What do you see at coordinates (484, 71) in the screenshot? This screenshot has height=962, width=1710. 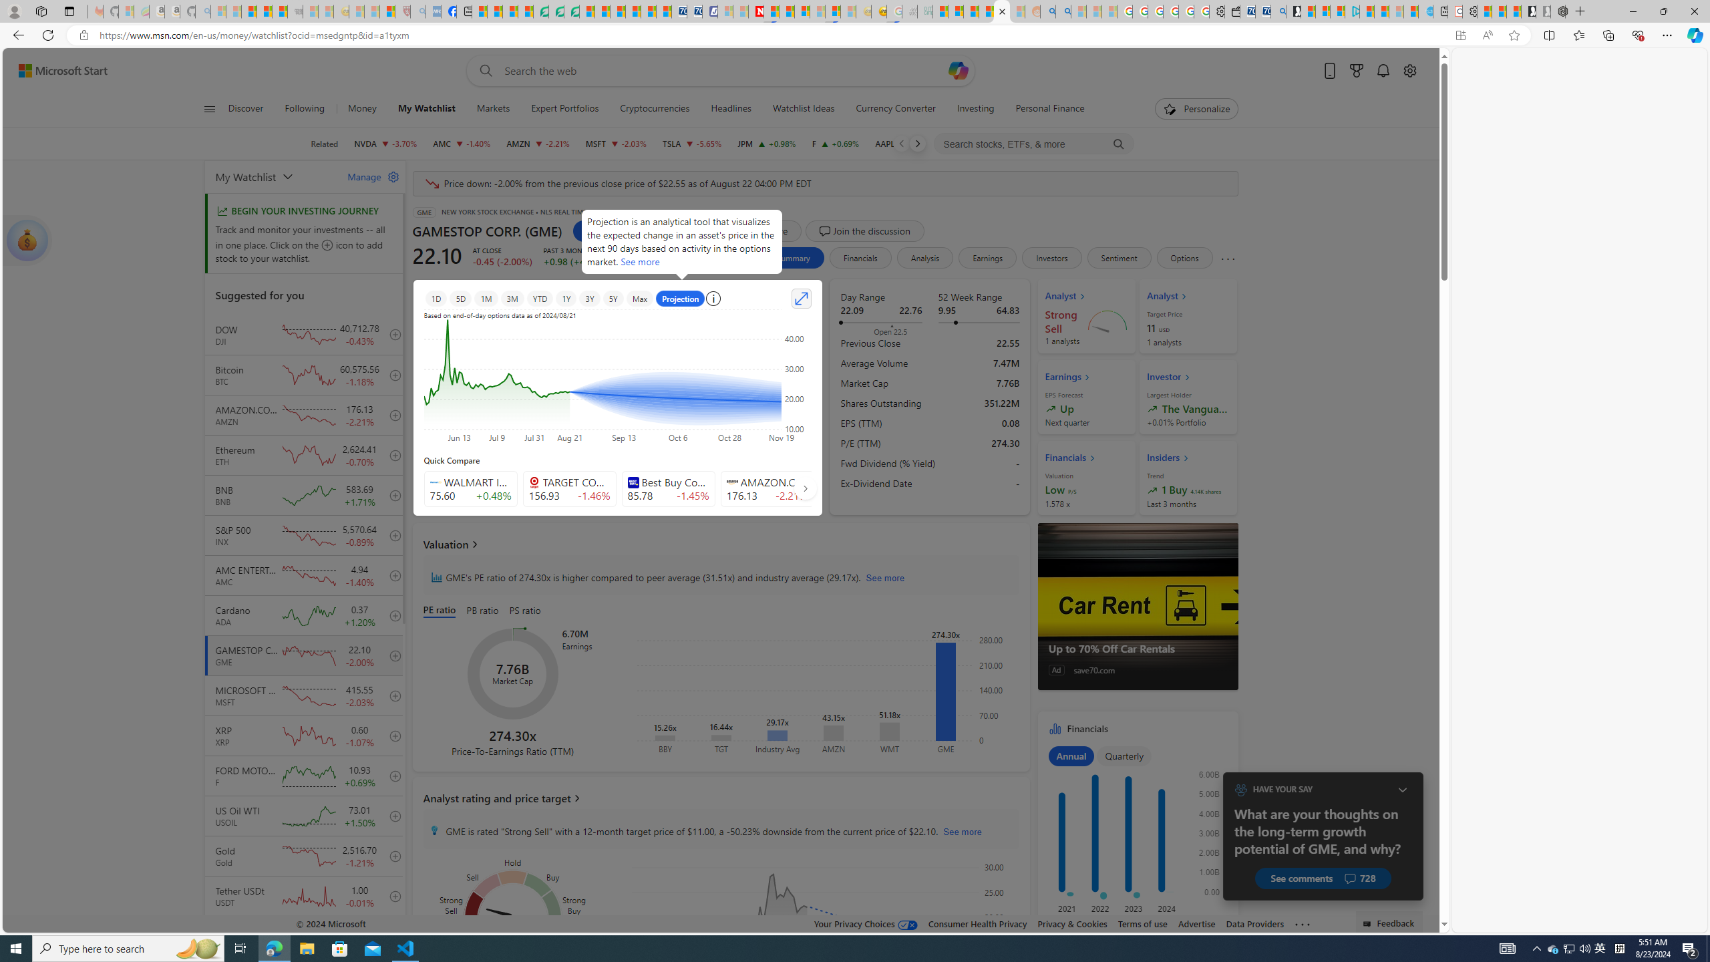 I see `Web search` at bounding box center [484, 71].